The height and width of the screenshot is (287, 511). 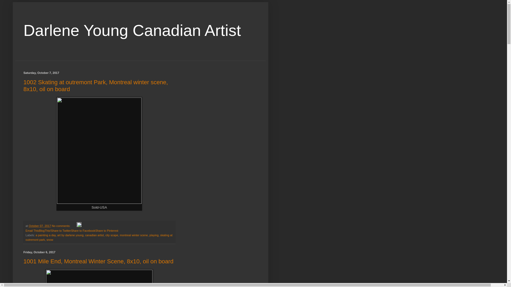 What do you see at coordinates (32, 230) in the screenshot?
I see `Email This` at bounding box center [32, 230].